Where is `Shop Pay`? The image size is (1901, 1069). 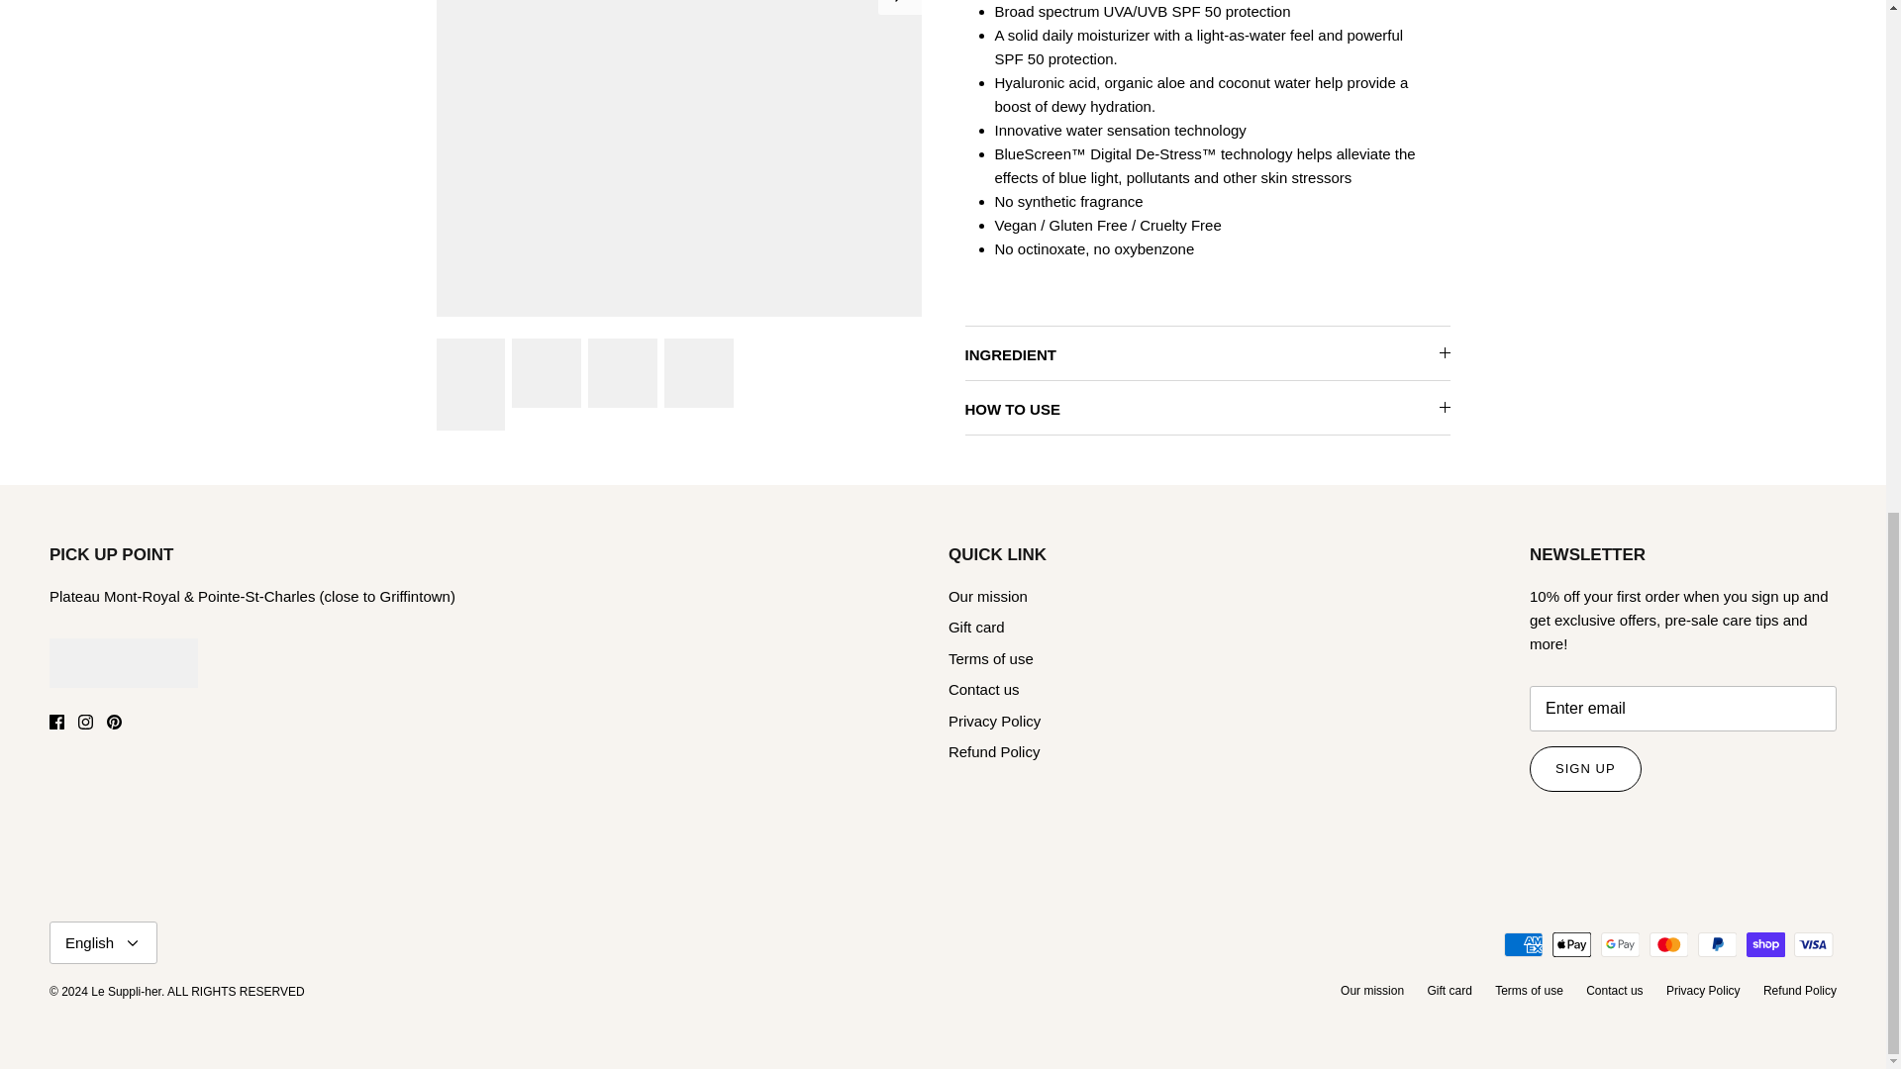 Shop Pay is located at coordinates (1765, 944).